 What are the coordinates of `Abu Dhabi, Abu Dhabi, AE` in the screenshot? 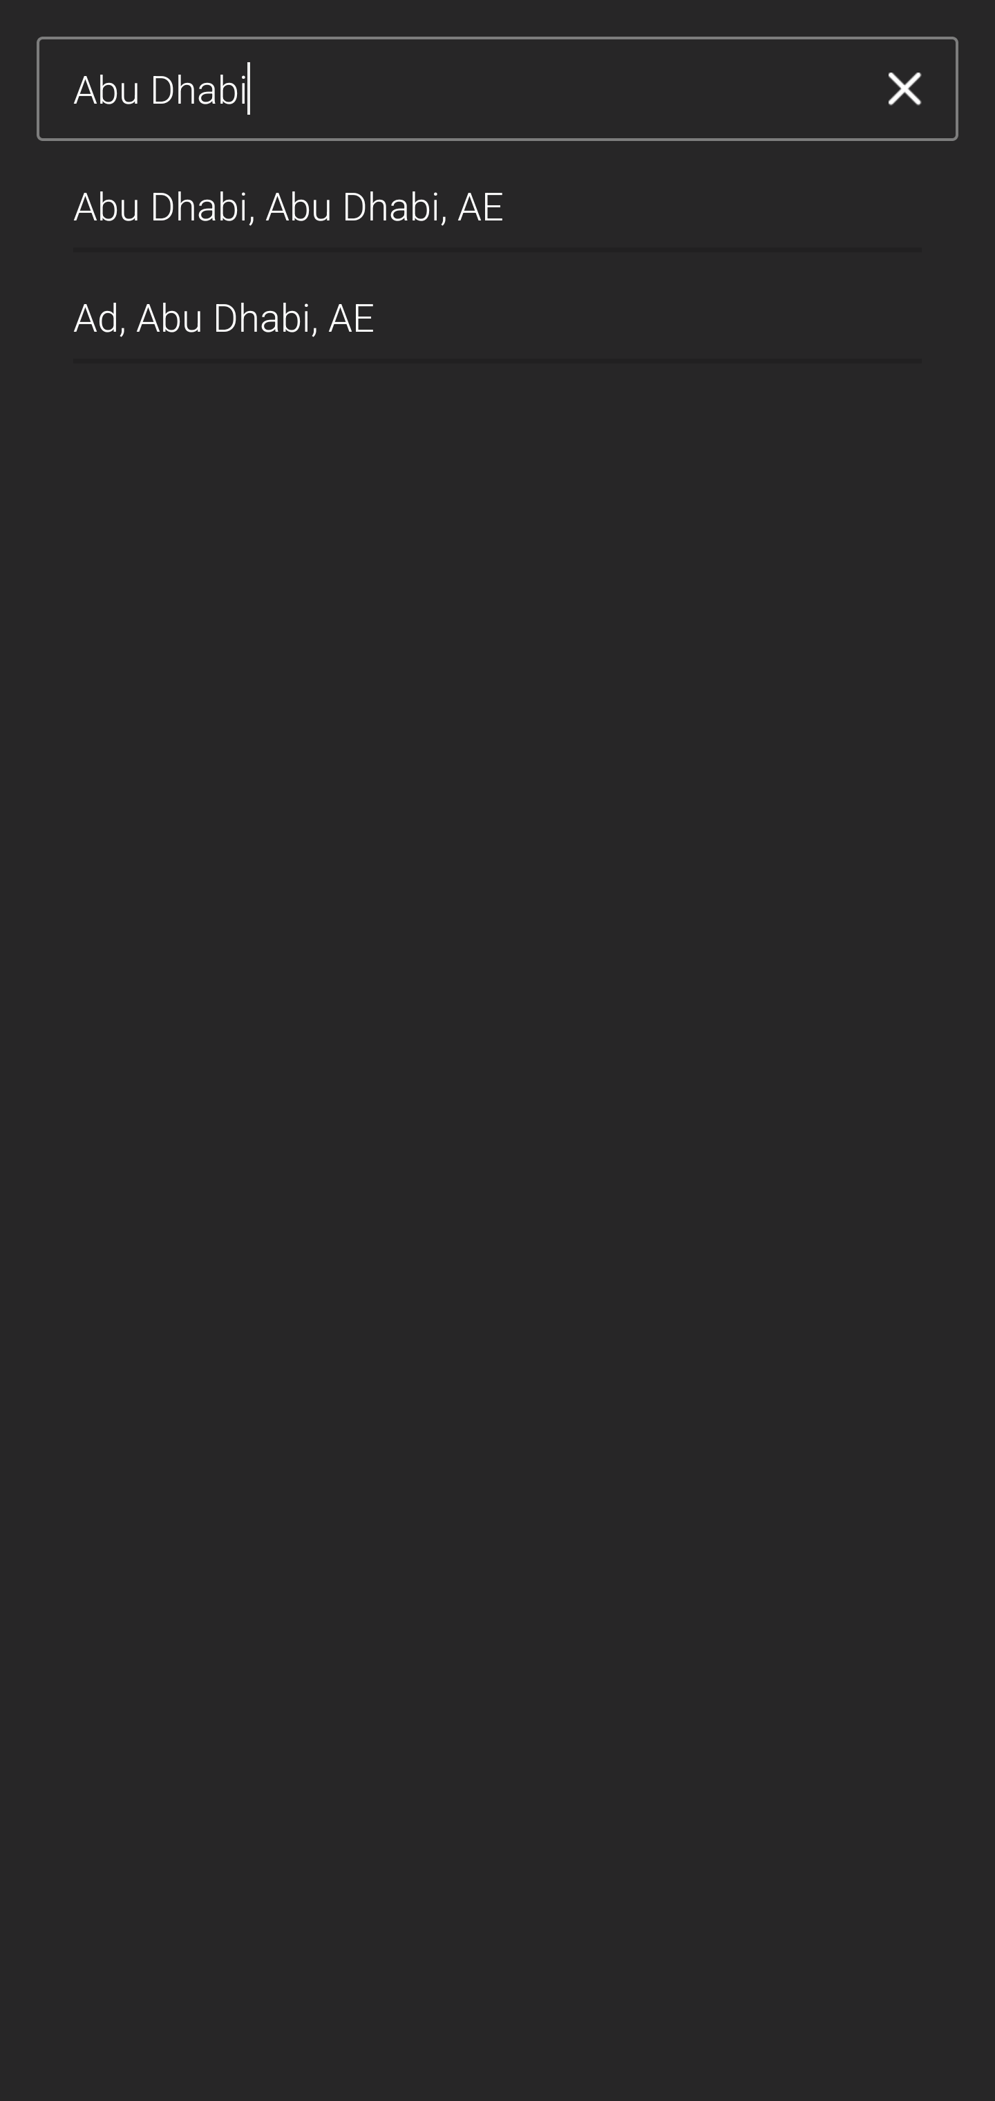 It's located at (497, 196).